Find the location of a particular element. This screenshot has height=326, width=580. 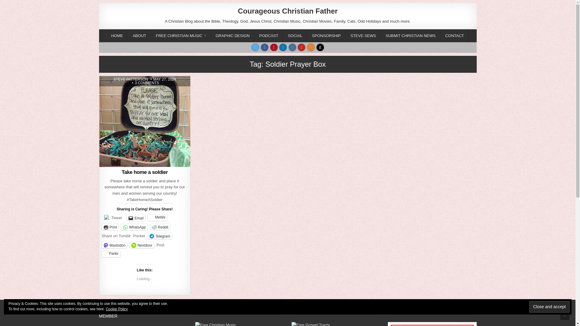

PODCAST is located at coordinates (269, 36).